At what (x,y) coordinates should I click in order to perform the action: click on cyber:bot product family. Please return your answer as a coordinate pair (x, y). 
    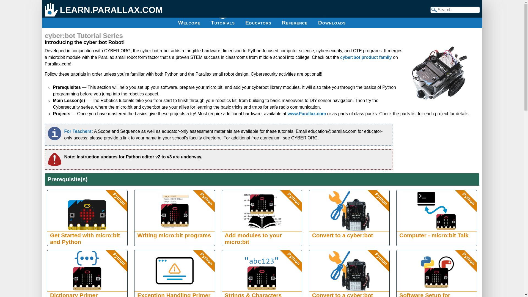
    Looking at the image, I should click on (366, 57).